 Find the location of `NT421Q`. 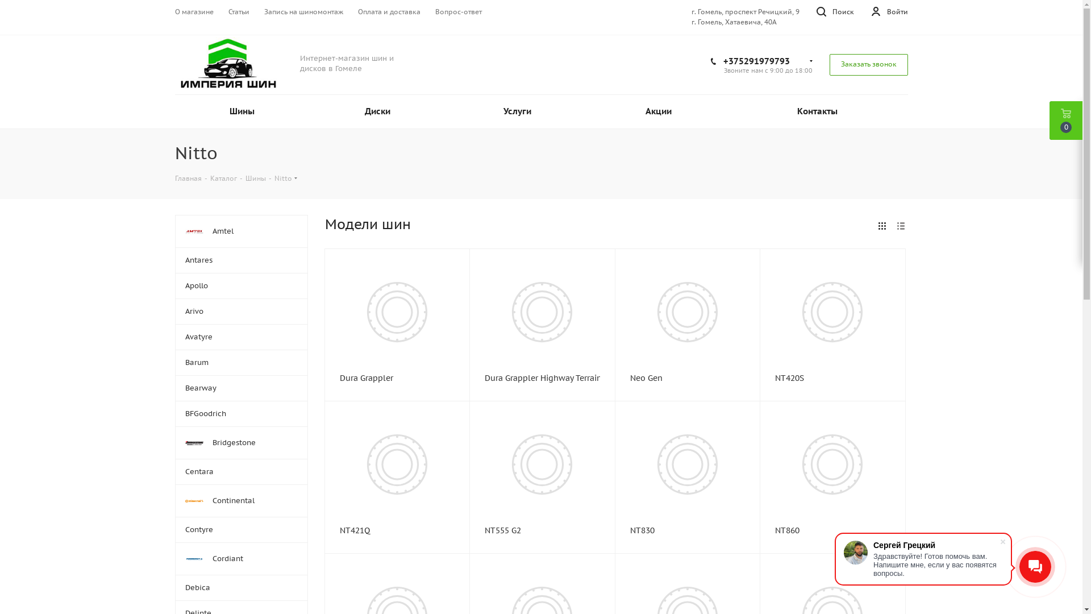

NT421Q is located at coordinates (398, 530).